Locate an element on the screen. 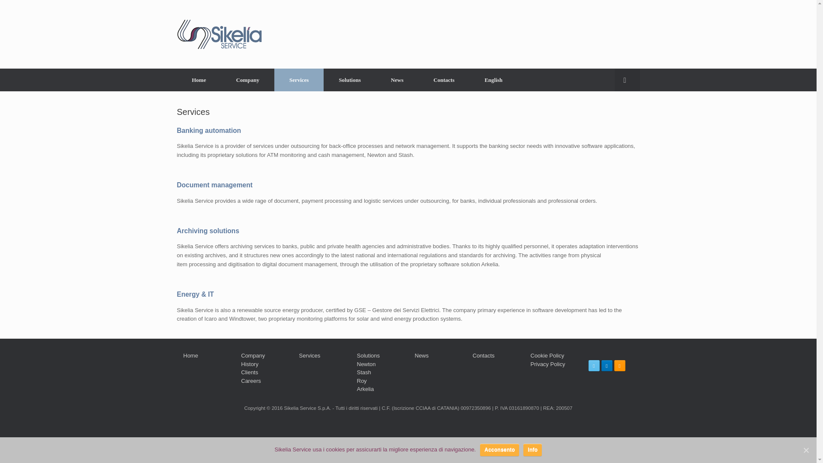 This screenshot has height=463, width=823. Company is located at coordinates (253, 355).